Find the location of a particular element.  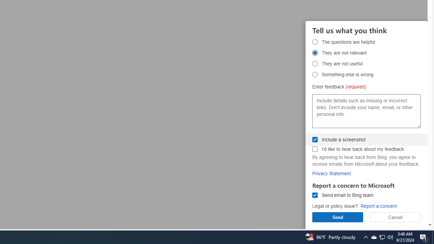

Something else is wrong Something else is wrong is located at coordinates (315, 75).